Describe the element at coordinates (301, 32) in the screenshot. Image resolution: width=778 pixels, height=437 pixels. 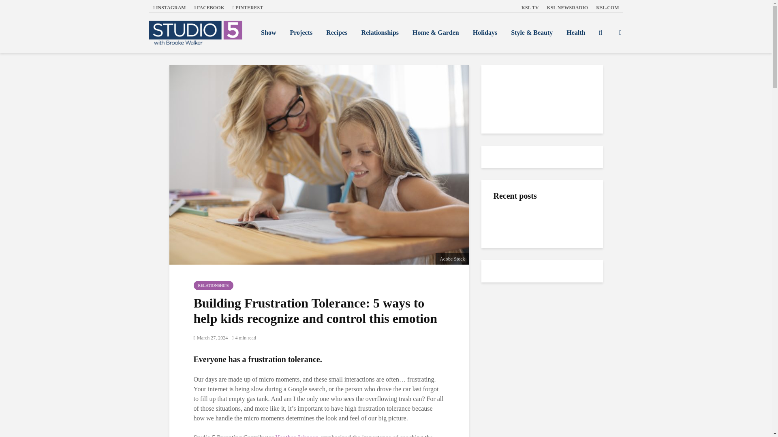
I see `Projects` at that location.